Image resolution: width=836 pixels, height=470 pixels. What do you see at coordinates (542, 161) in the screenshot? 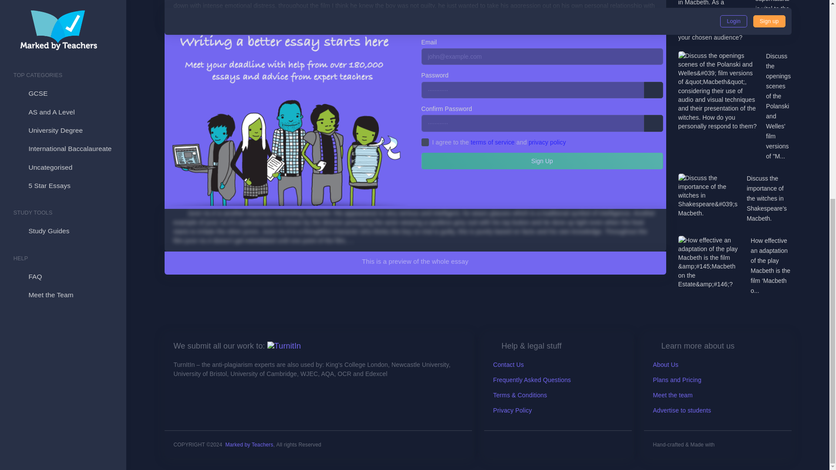
I see `Sign Up` at bounding box center [542, 161].